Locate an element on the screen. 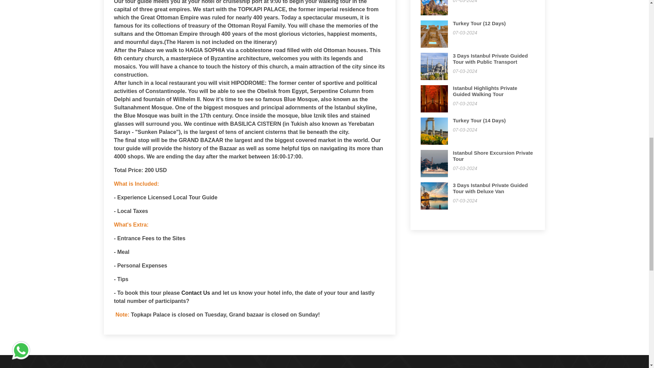 This screenshot has width=654, height=368. 3 Days Istanbul Private Guided Tour with Public Transport is located at coordinates (490, 59).